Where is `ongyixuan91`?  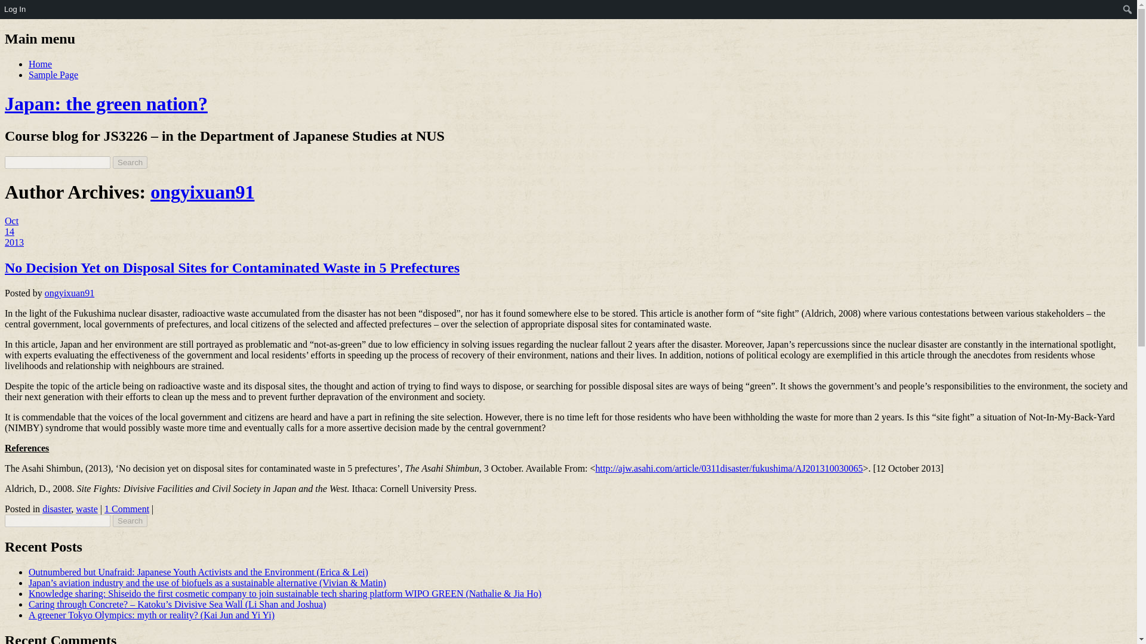 ongyixuan91 is located at coordinates (69, 293).